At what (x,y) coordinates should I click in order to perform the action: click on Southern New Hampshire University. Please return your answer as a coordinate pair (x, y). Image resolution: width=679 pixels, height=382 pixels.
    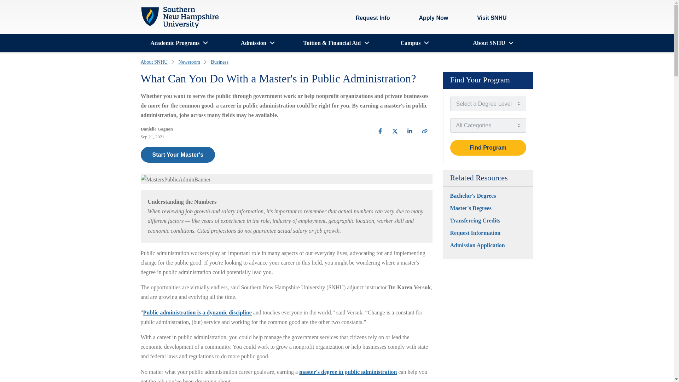
    Looking at the image, I should click on (180, 17).